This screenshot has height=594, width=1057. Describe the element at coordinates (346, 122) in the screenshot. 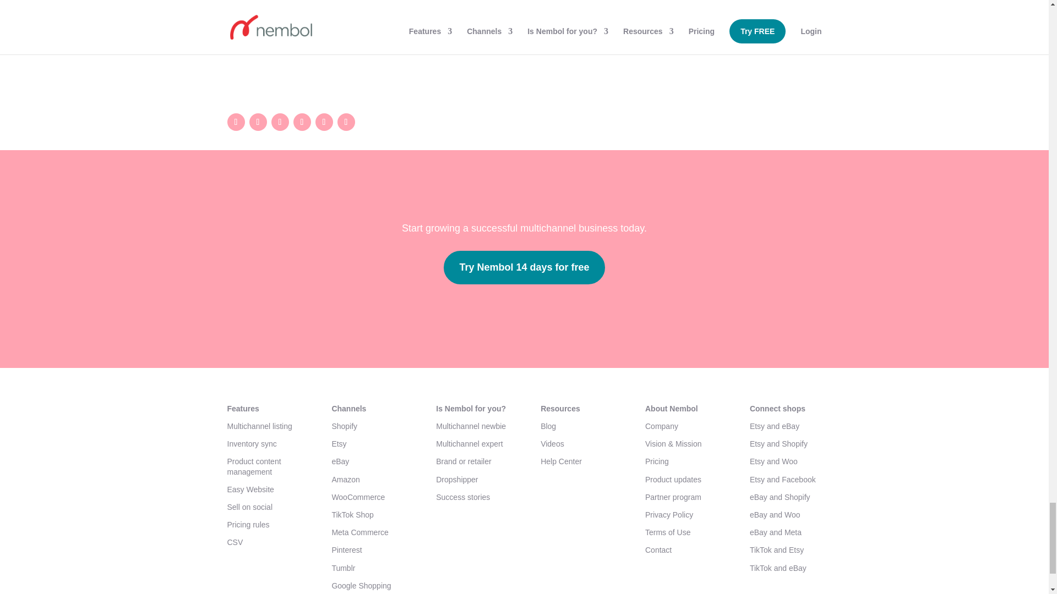

I see `Follow on TikTok` at that location.